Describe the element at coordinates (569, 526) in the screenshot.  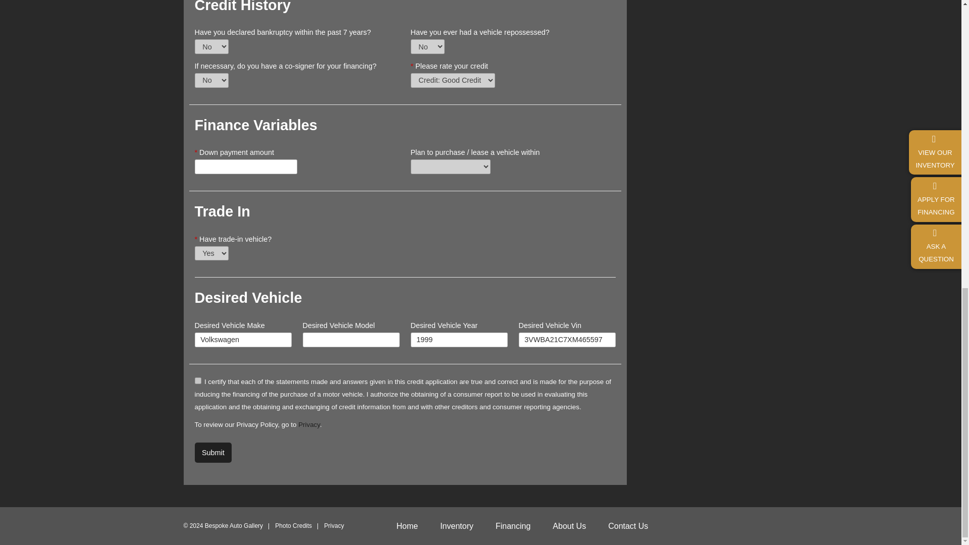
I see `About Us` at that location.